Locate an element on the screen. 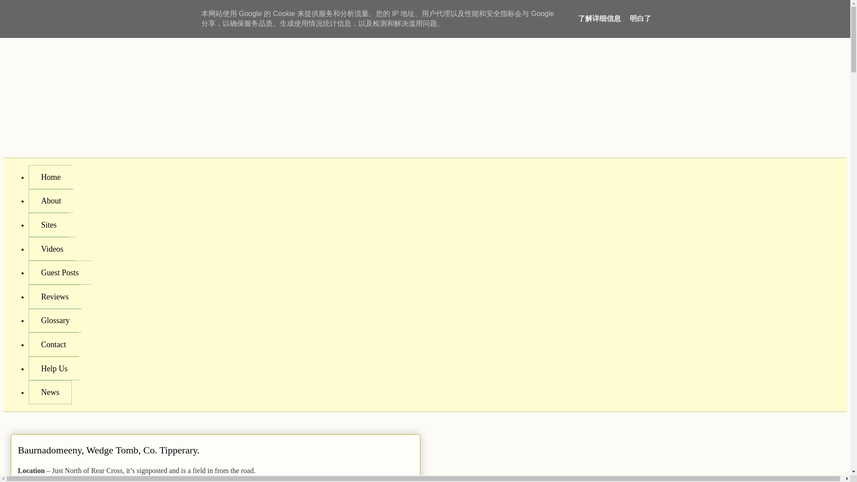 The width and height of the screenshot is (857, 482). Videos is located at coordinates (52, 249).